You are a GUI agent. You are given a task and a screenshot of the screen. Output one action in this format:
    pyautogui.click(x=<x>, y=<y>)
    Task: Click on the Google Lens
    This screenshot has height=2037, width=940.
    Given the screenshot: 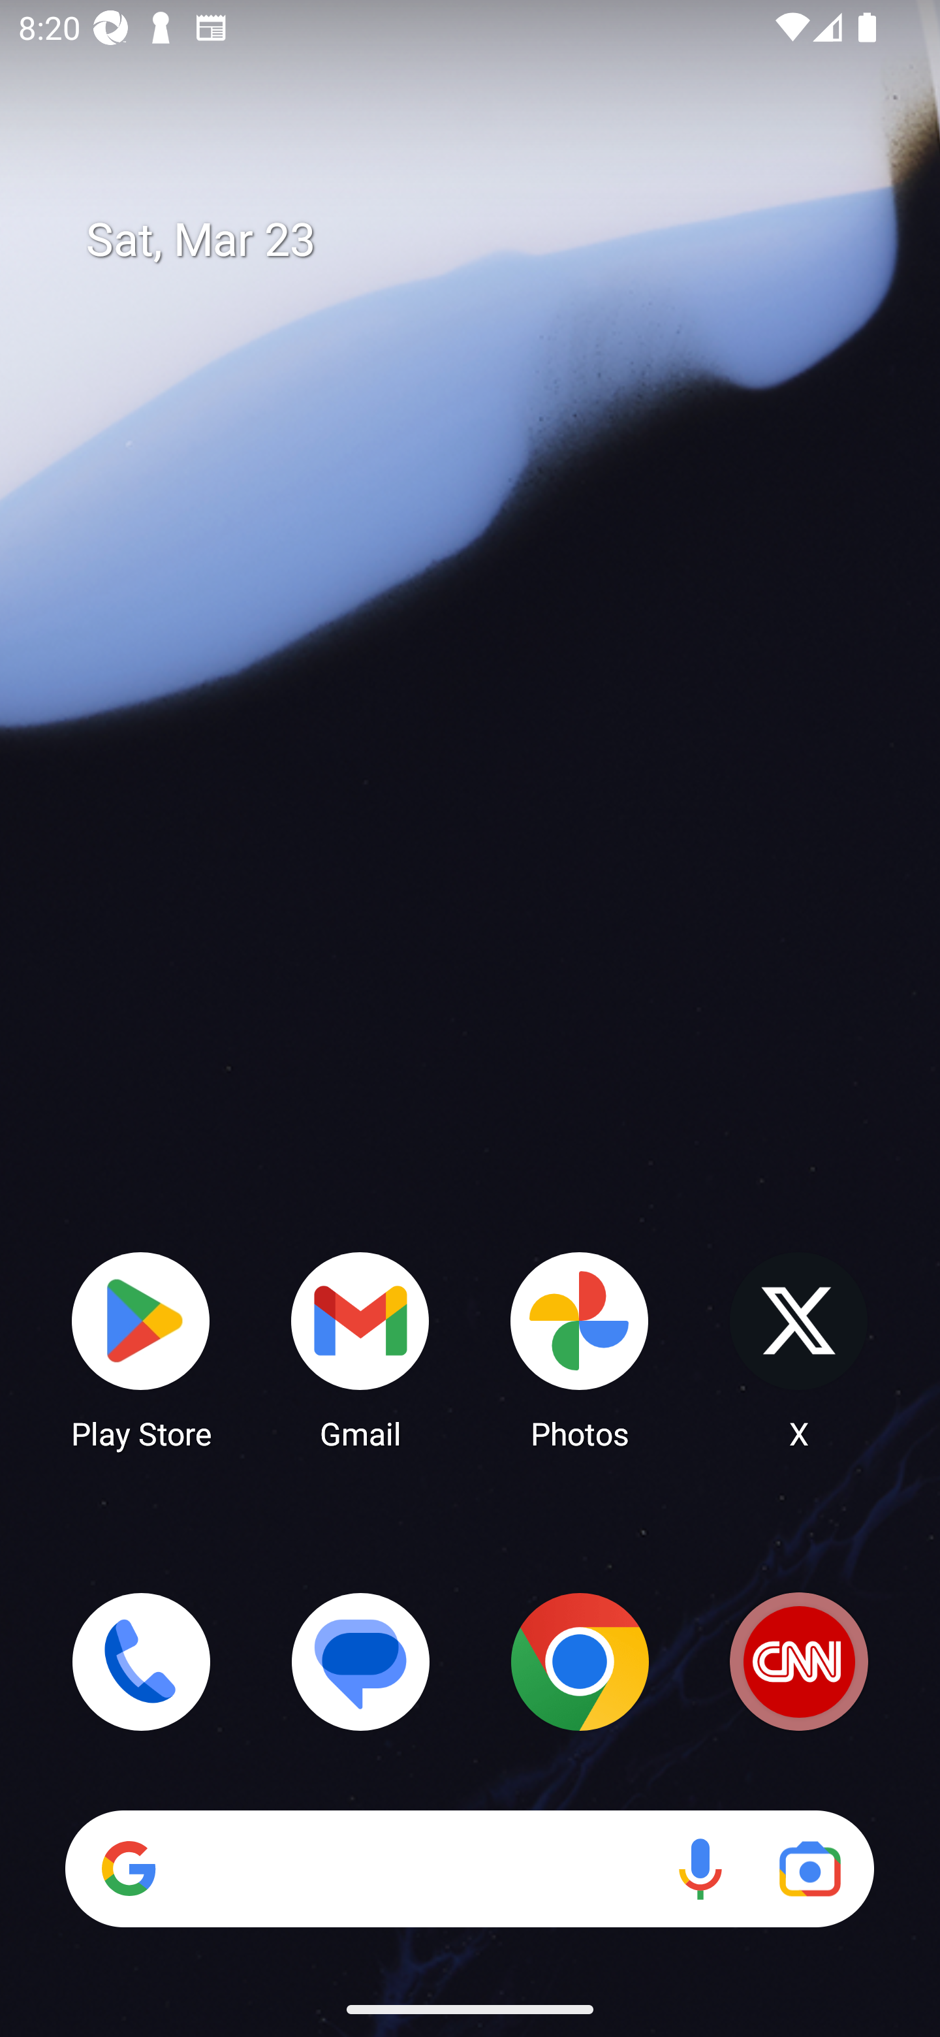 What is the action you would take?
    pyautogui.click(x=809, y=1869)
    